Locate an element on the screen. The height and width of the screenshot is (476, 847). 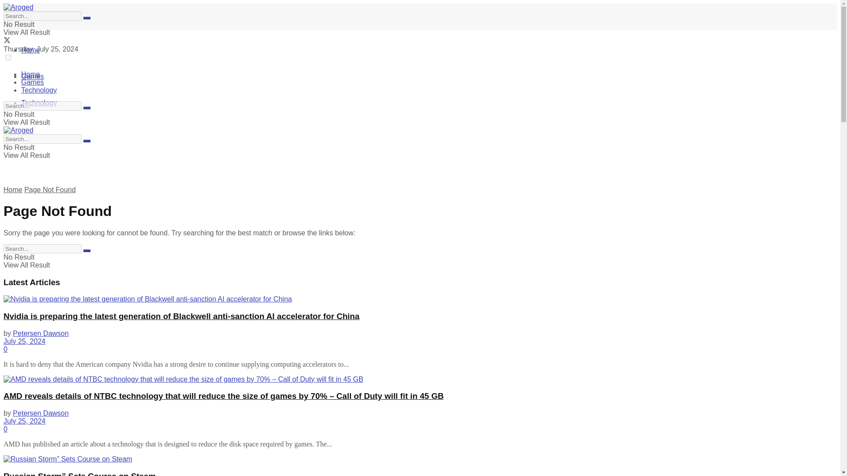
Games is located at coordinates (33, 82).